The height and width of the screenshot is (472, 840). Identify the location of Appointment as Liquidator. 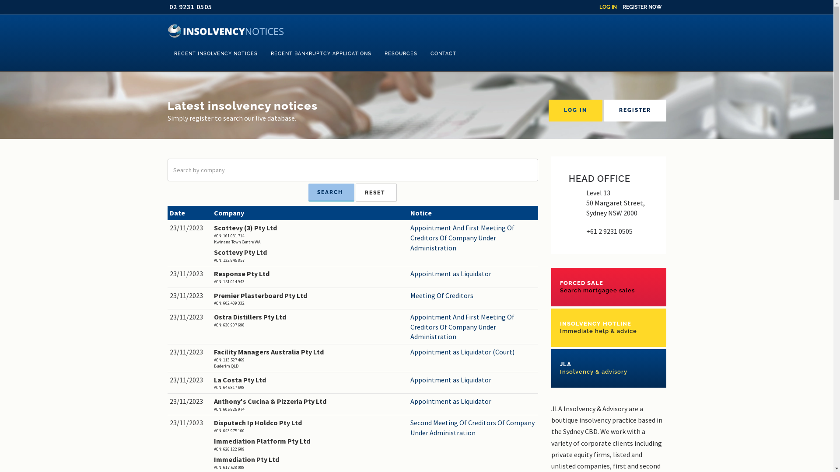
(473, 274).